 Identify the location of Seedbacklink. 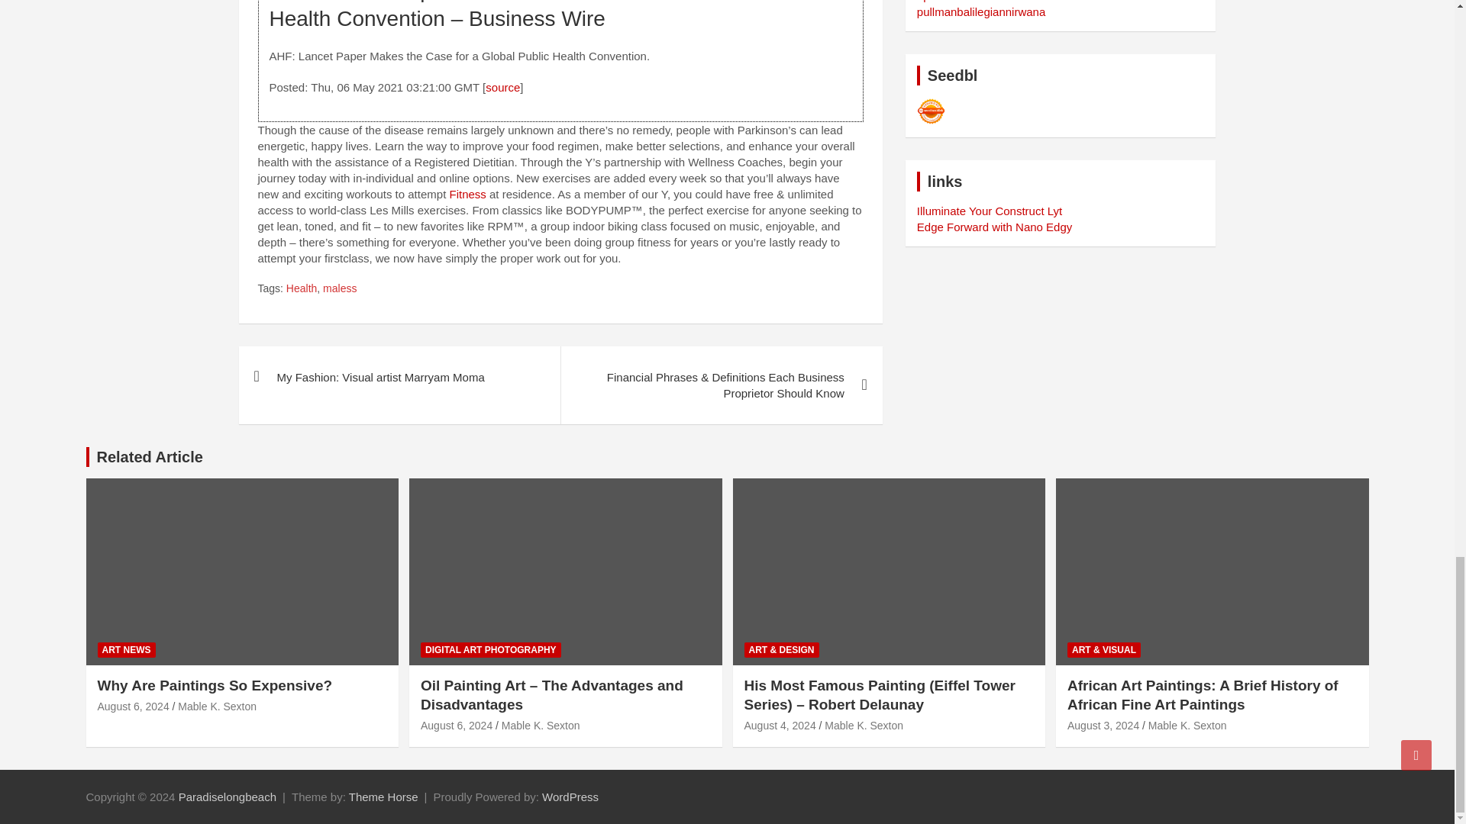
(932, 111).